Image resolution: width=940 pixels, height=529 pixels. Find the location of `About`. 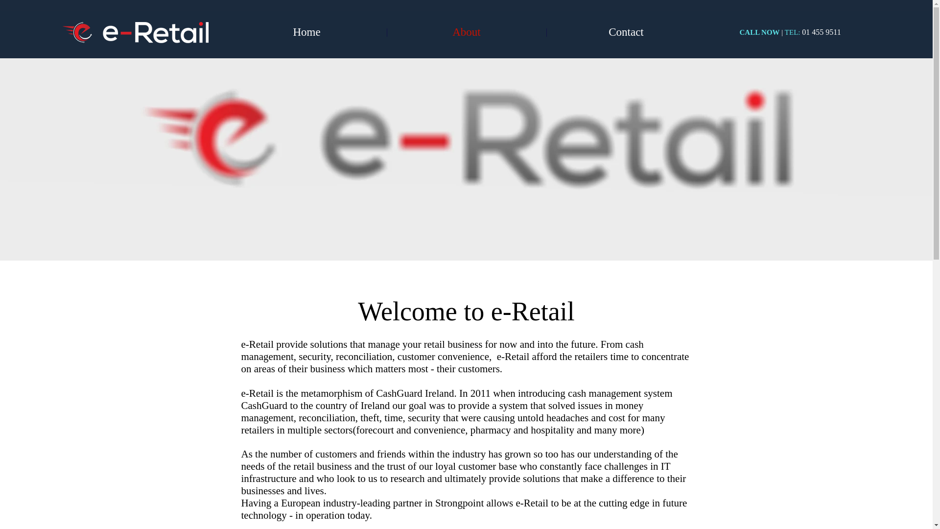

About is located at coordinates (466, 32).